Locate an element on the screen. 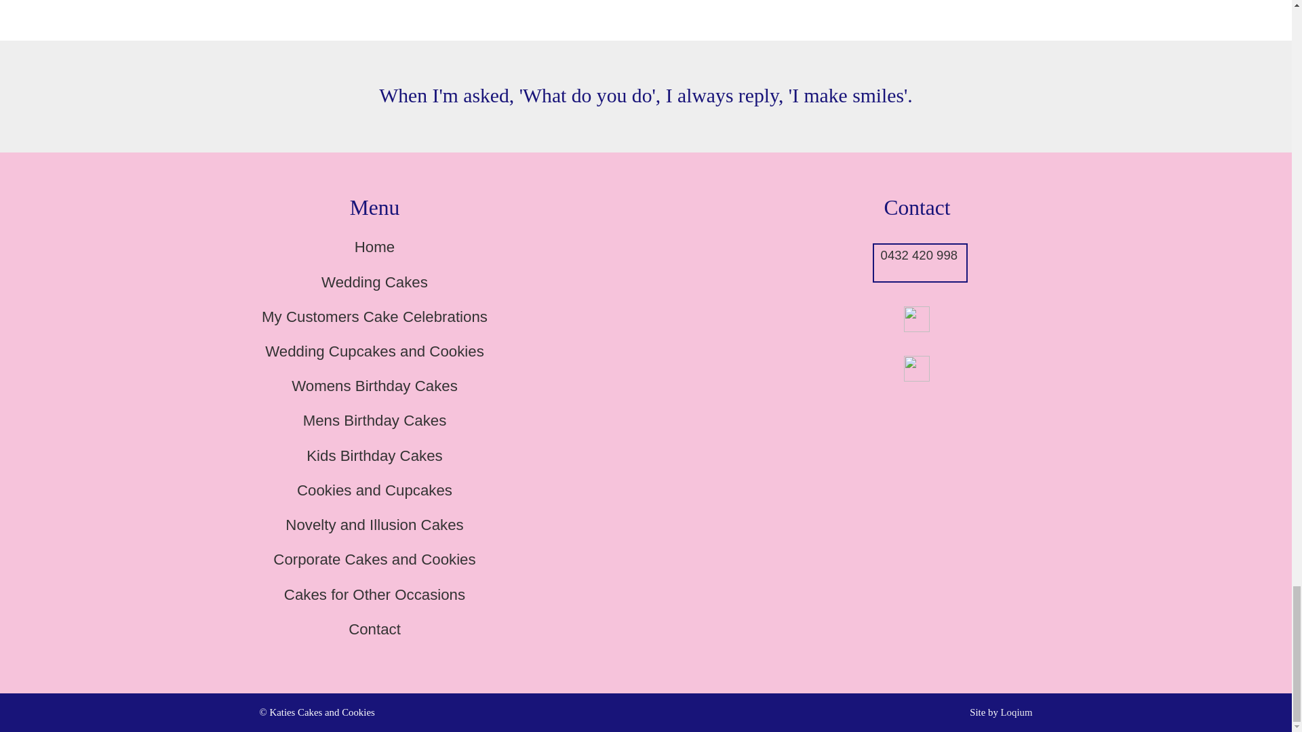 This screenshot has height=732, width=1302. Kids Birthday Cakes is located at coordinates (374, 455).